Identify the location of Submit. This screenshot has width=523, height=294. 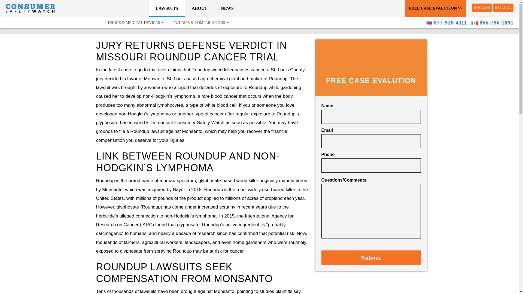
(371, 258).